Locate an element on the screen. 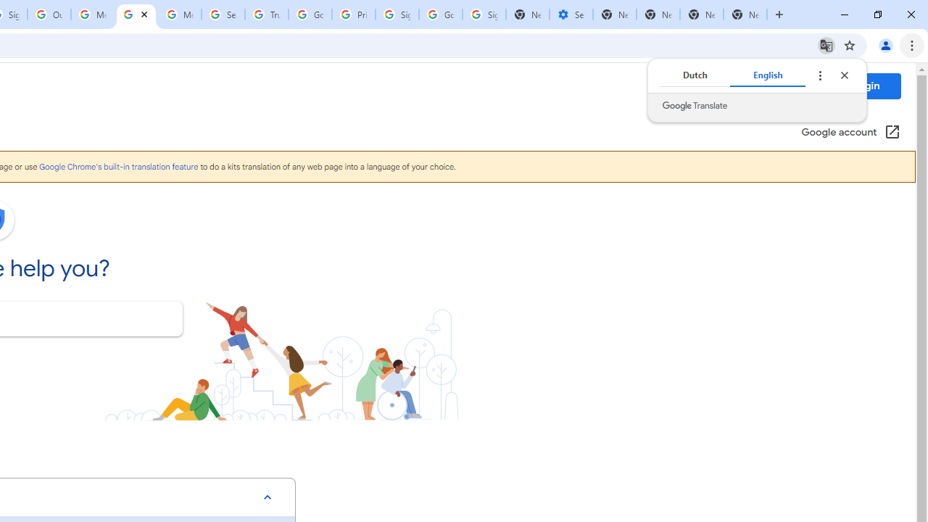  Google Account Help is located at coordinates (136, 14).